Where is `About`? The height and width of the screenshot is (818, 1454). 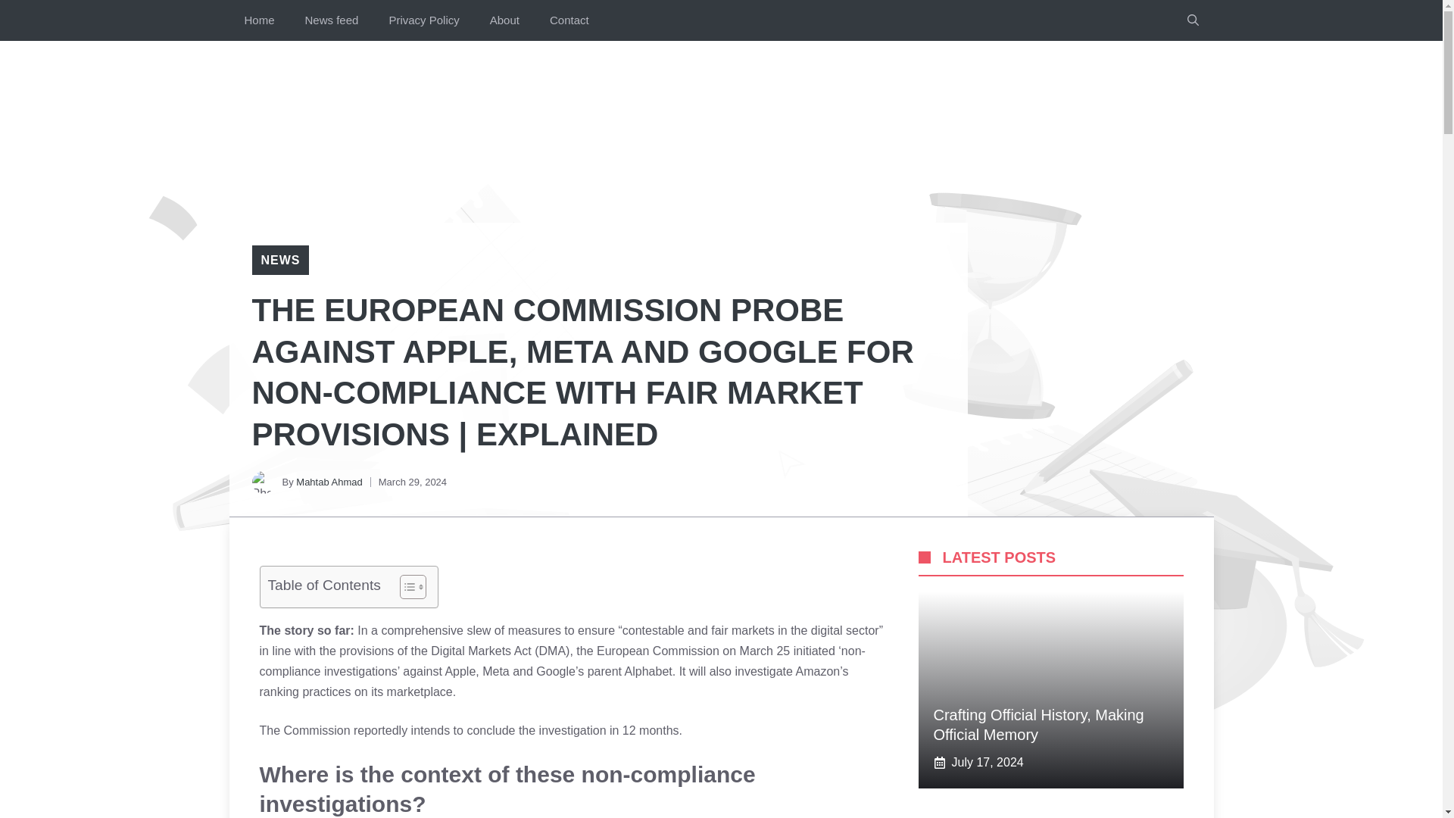
About is located at coordinates (504, 20).